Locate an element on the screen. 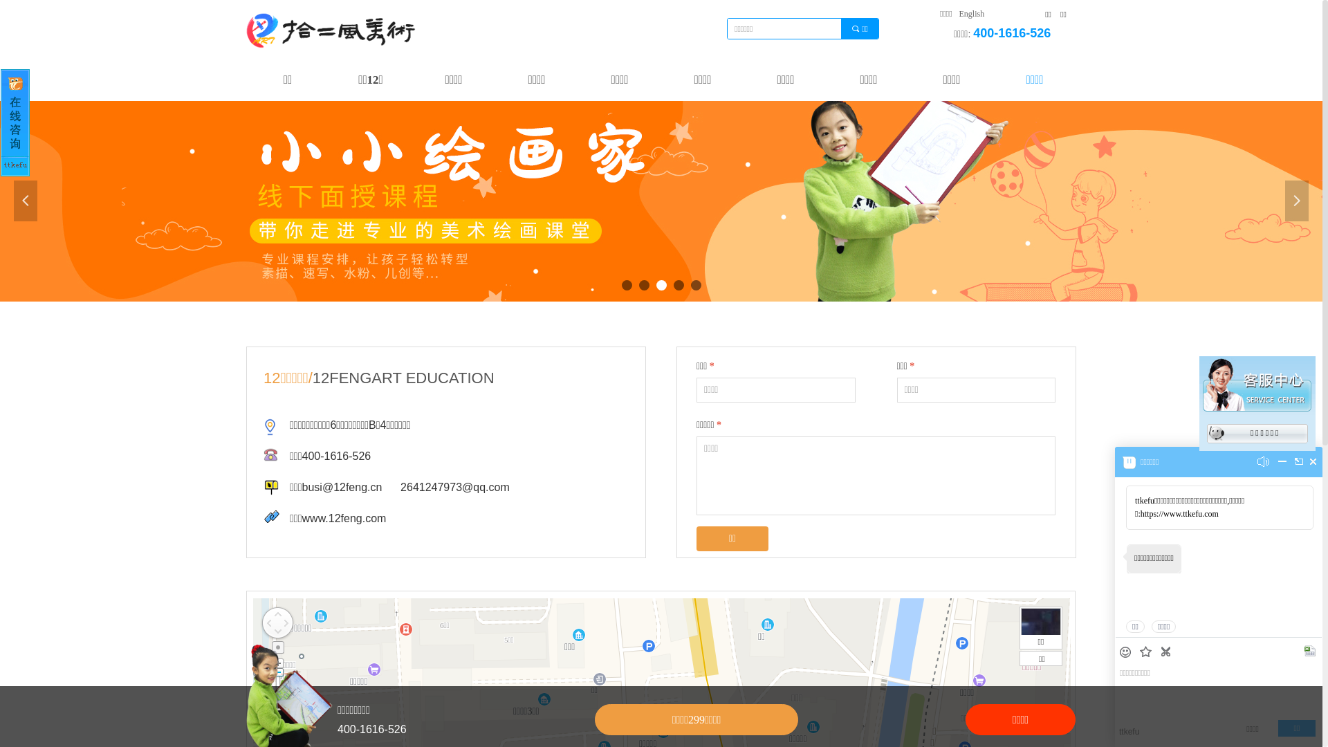 Image resolution: width=1328 pixels, height=747 pixels.   is located at coordinates (1313, 462).